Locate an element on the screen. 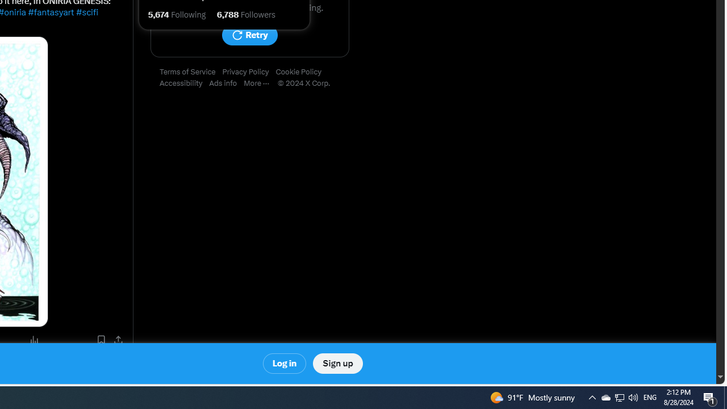  Accessibility is located at coordinates (184, 84).